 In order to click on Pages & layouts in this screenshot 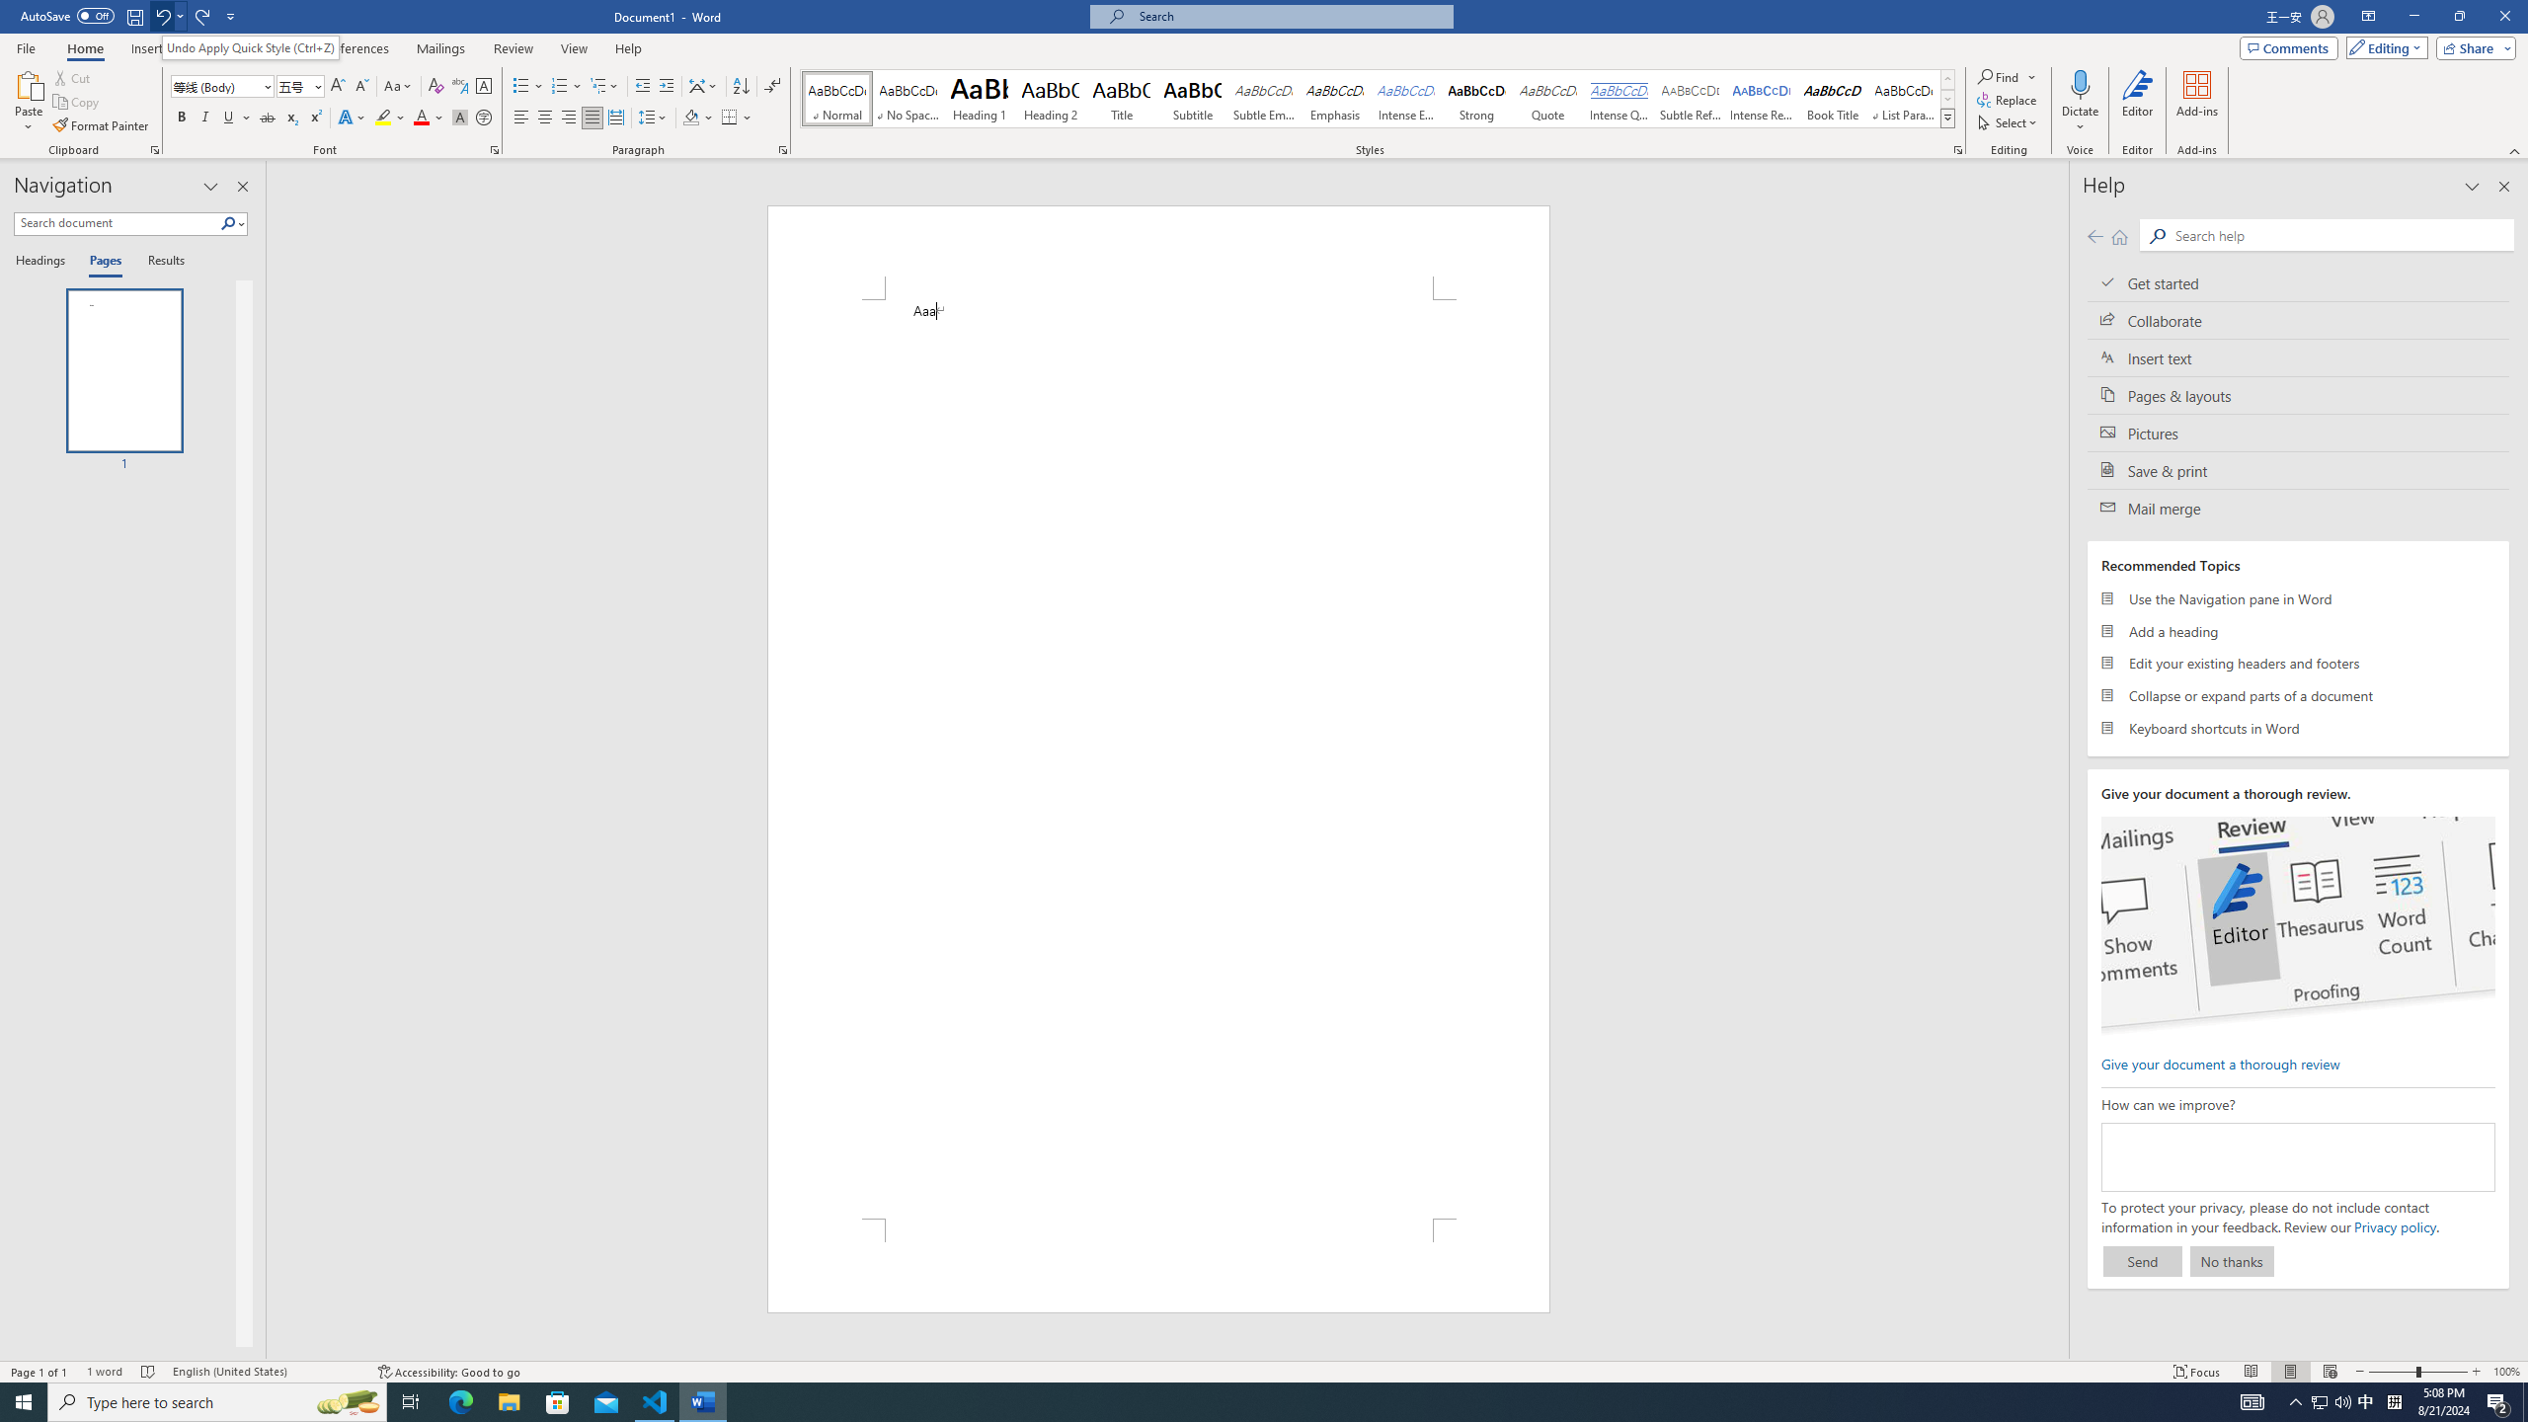, I will do `click(2299, 395)`.